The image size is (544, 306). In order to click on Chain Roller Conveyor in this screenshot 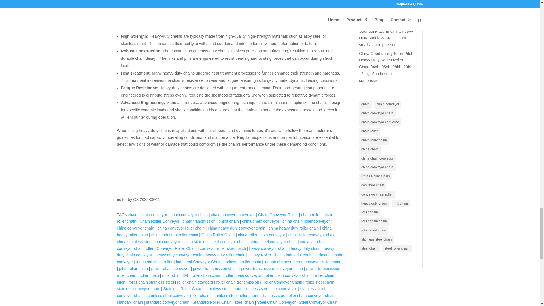, I will do `click(159, 221)`.